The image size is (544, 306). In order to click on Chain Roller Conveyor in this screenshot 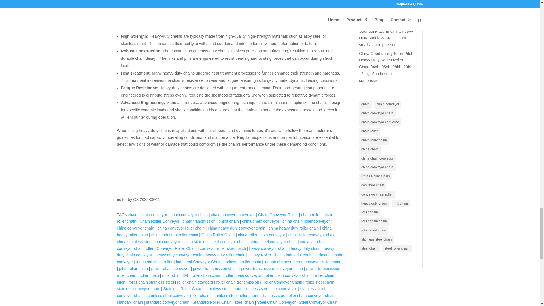, I will do `click(159, 221)`.